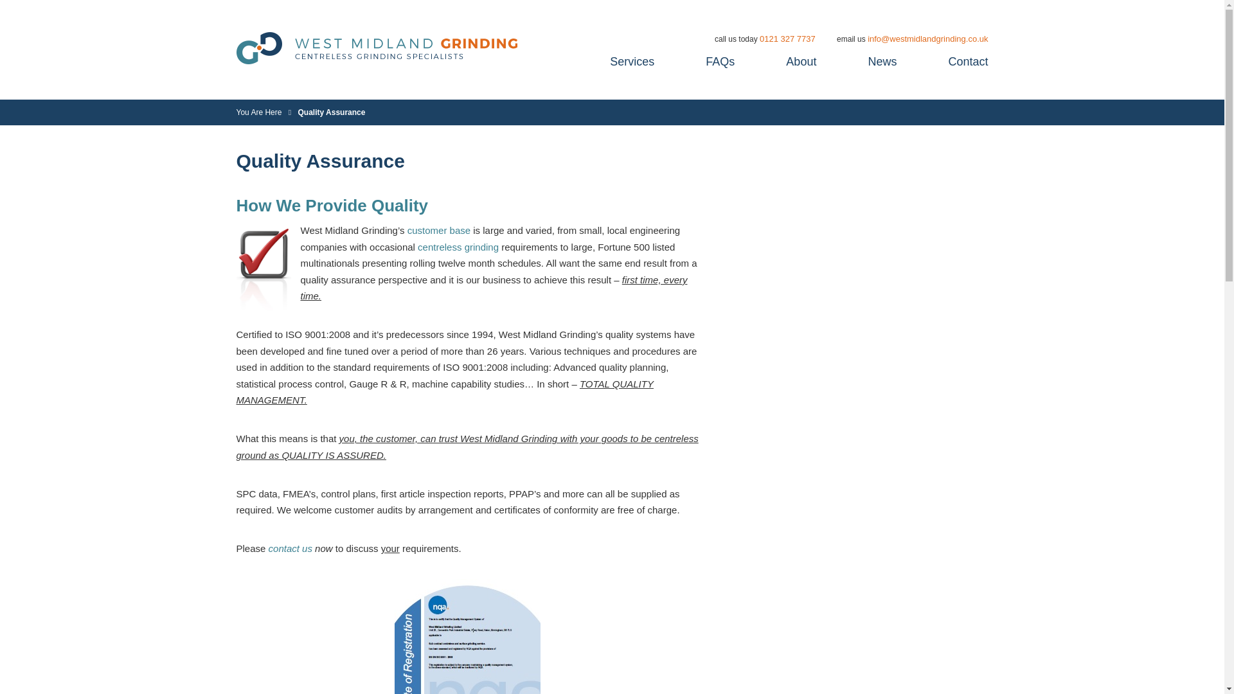 The image size is (1234, 694). Describe the element at coordinates (720, 62) in the screenshot. I see `FAQs` at that location.